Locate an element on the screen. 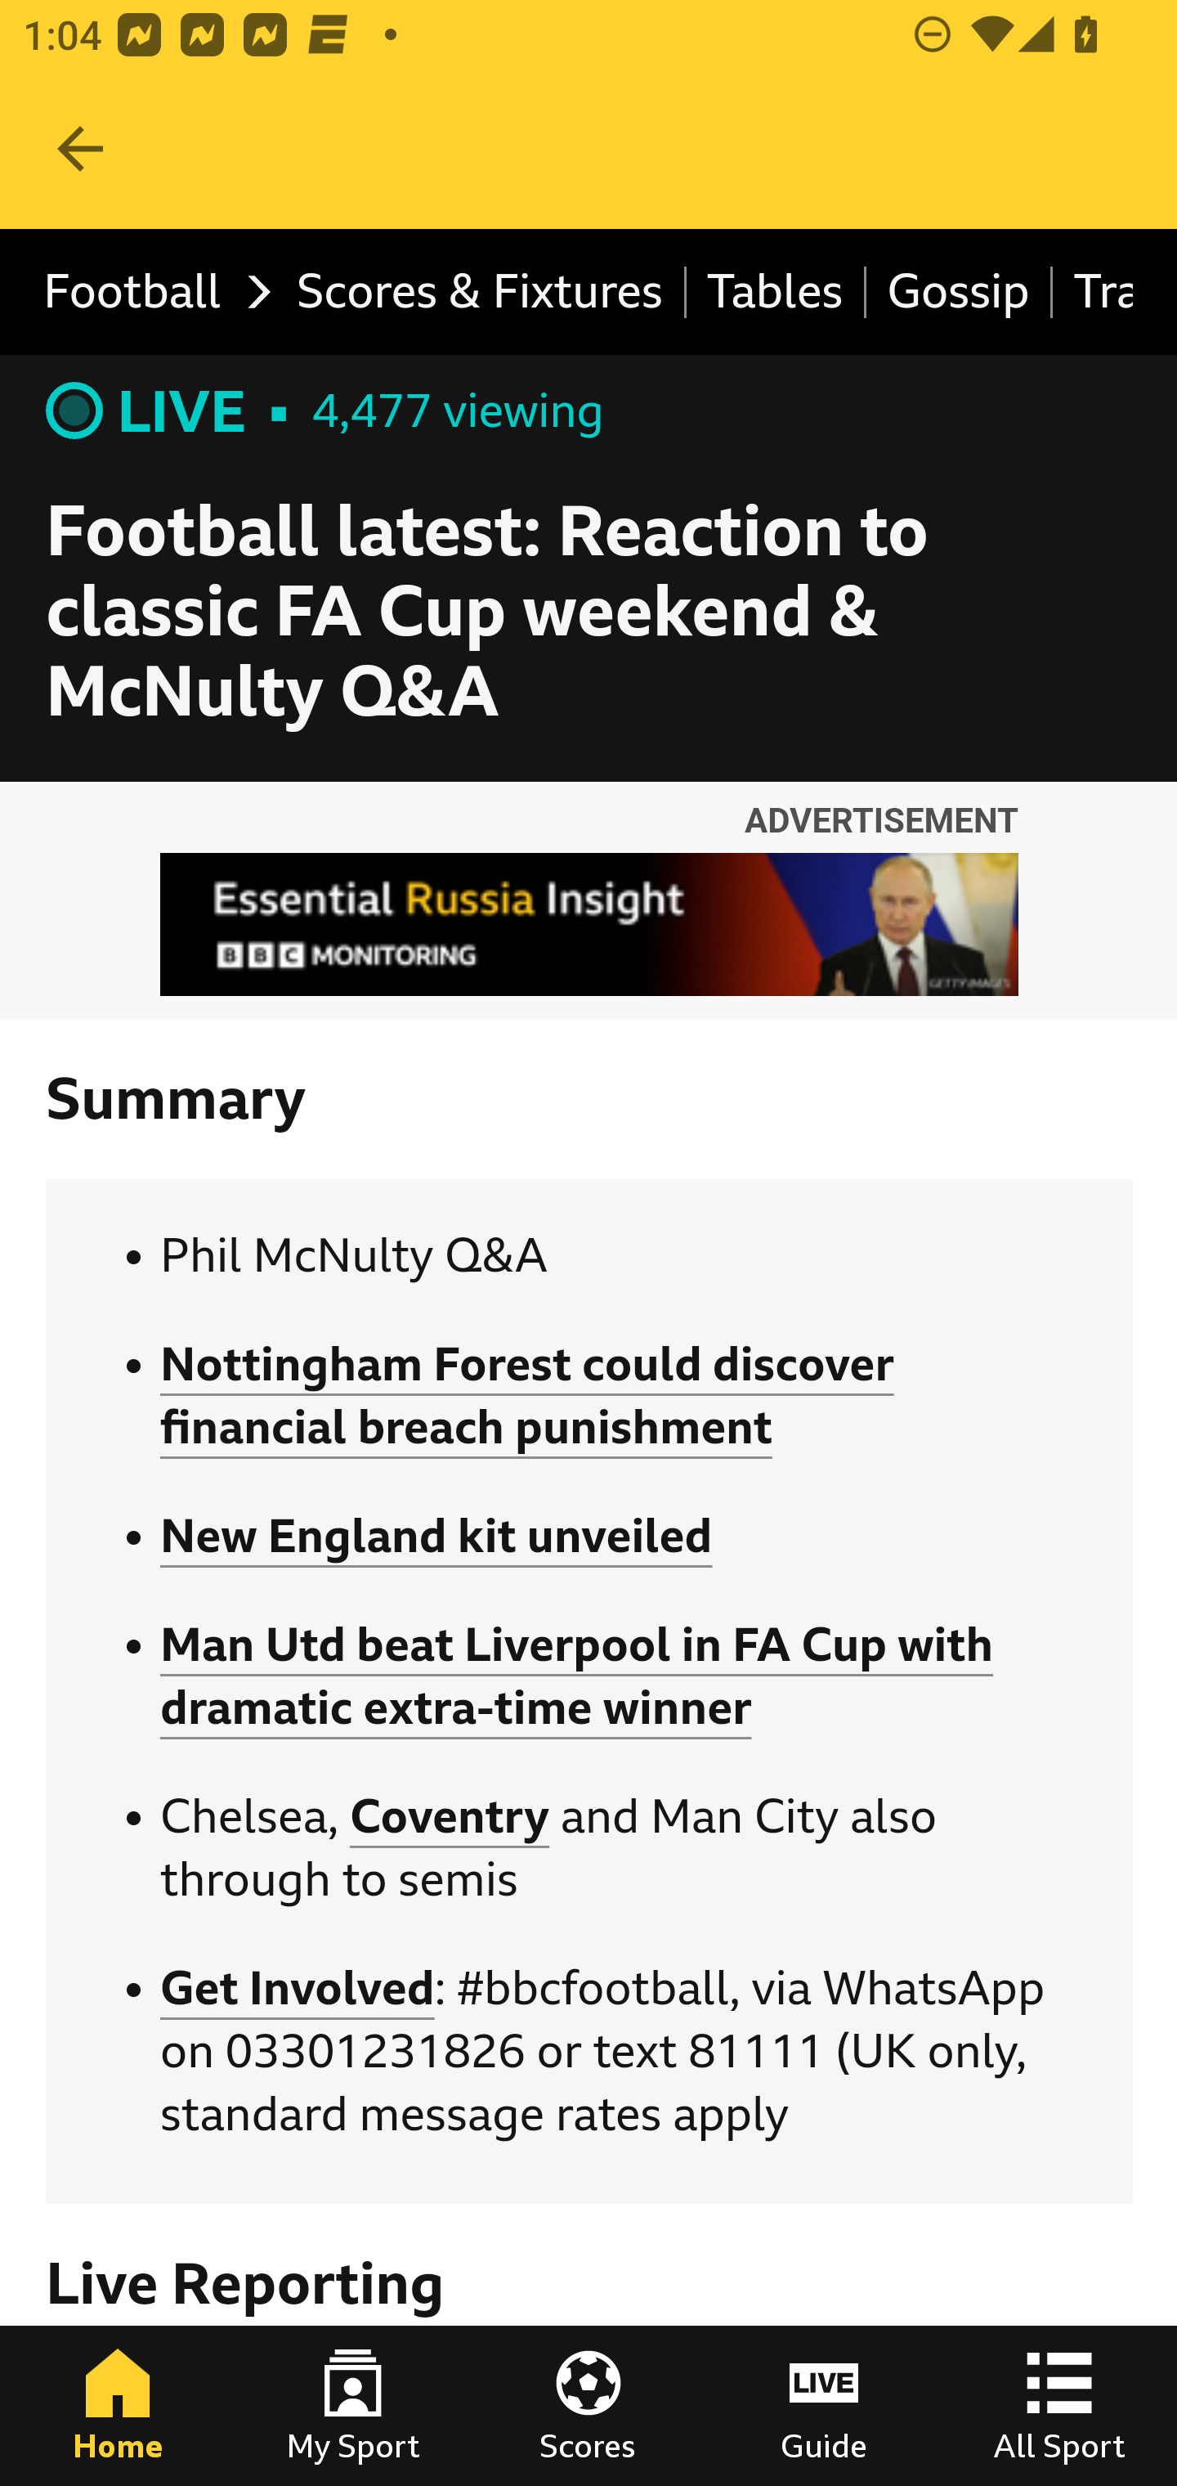 The image size is (1177, 2486). My Sport is located at coordinates (353, 2406).